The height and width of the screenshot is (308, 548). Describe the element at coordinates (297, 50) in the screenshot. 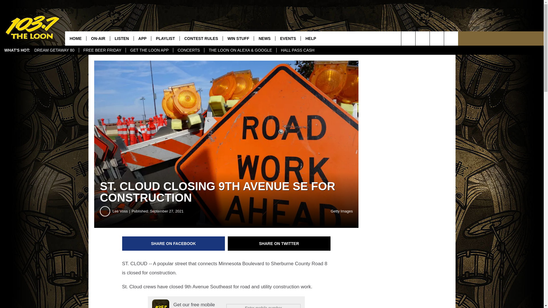

I see `HALL PASS CASH` at that location.